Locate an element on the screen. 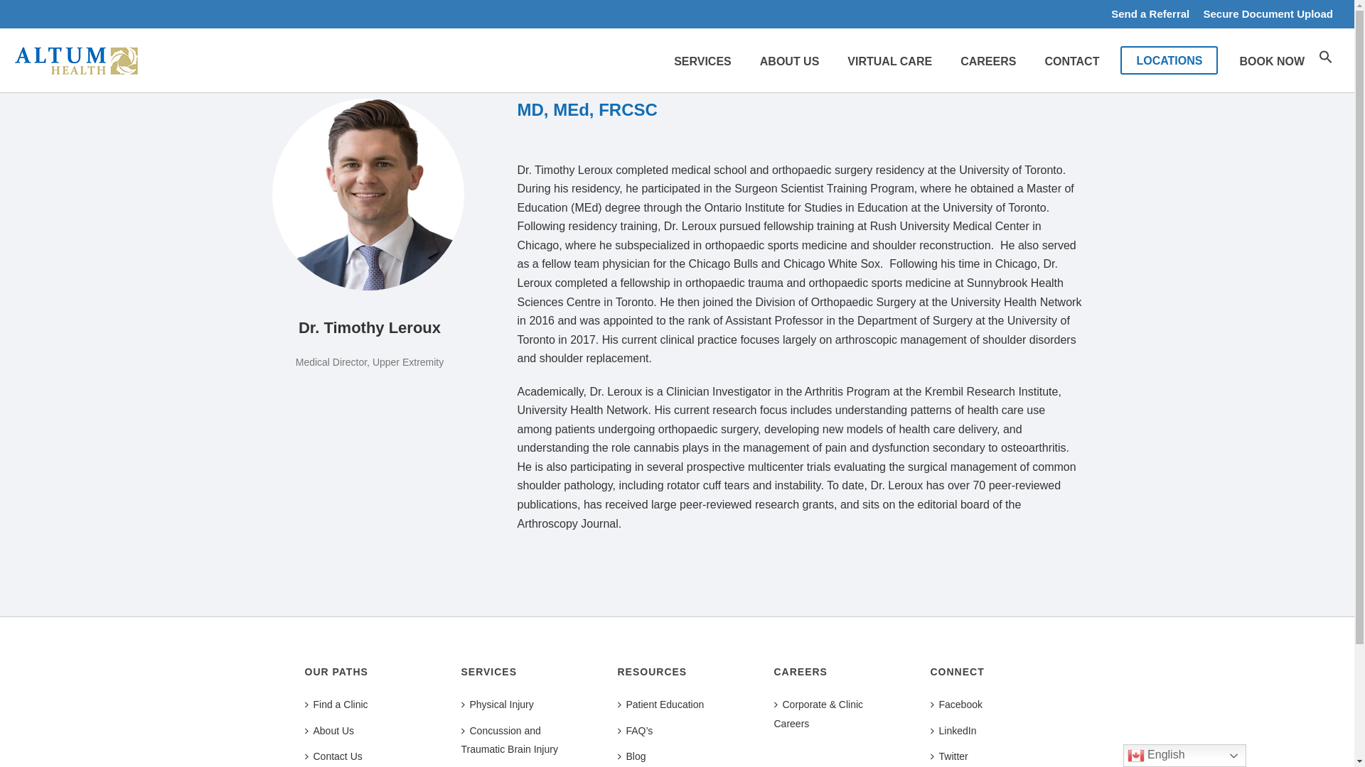 The image size is (1365, 767). Send a Referral is located at coordinates (1155, 13).